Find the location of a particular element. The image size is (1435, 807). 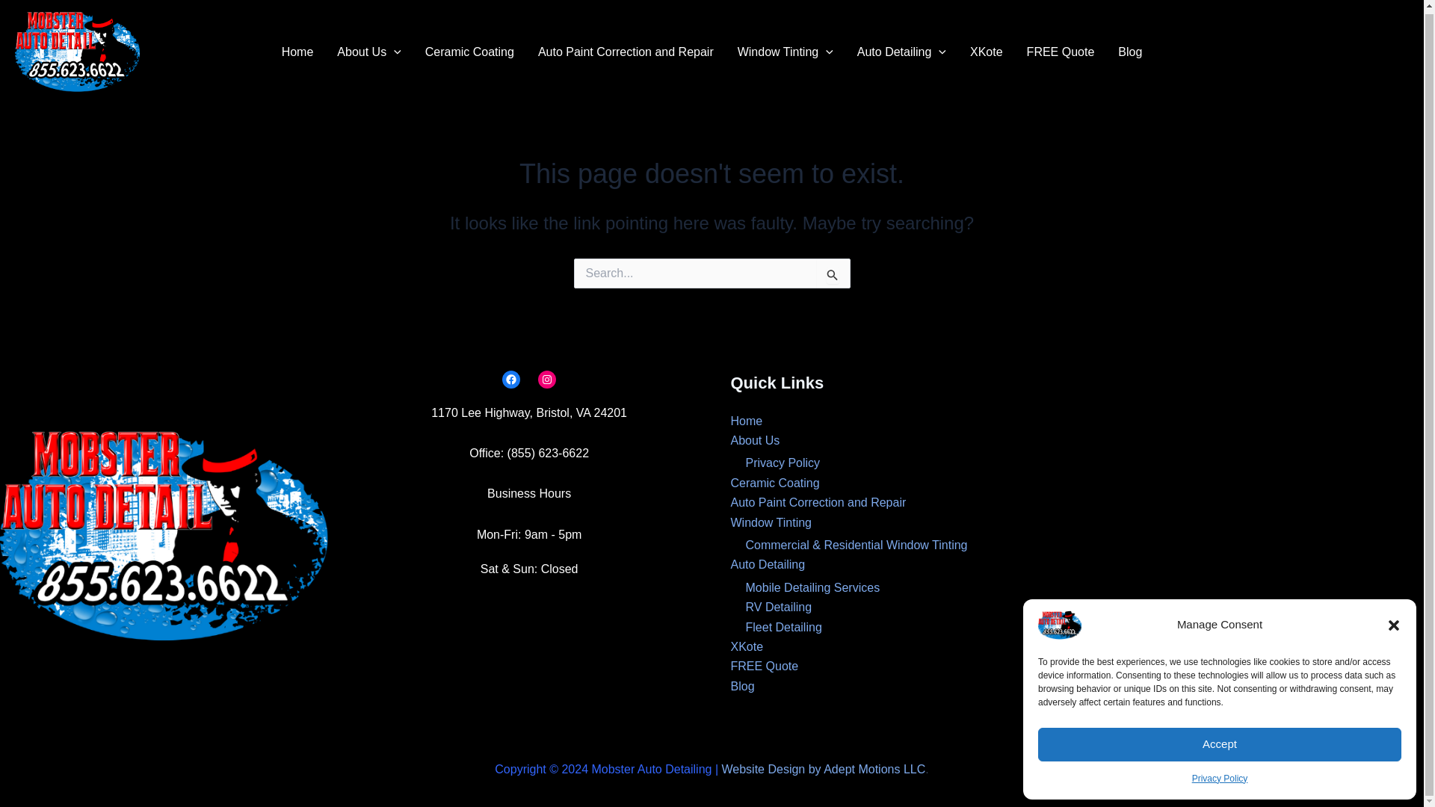

Auto Paint Correction and Repair is located at coordinates (626, 52).